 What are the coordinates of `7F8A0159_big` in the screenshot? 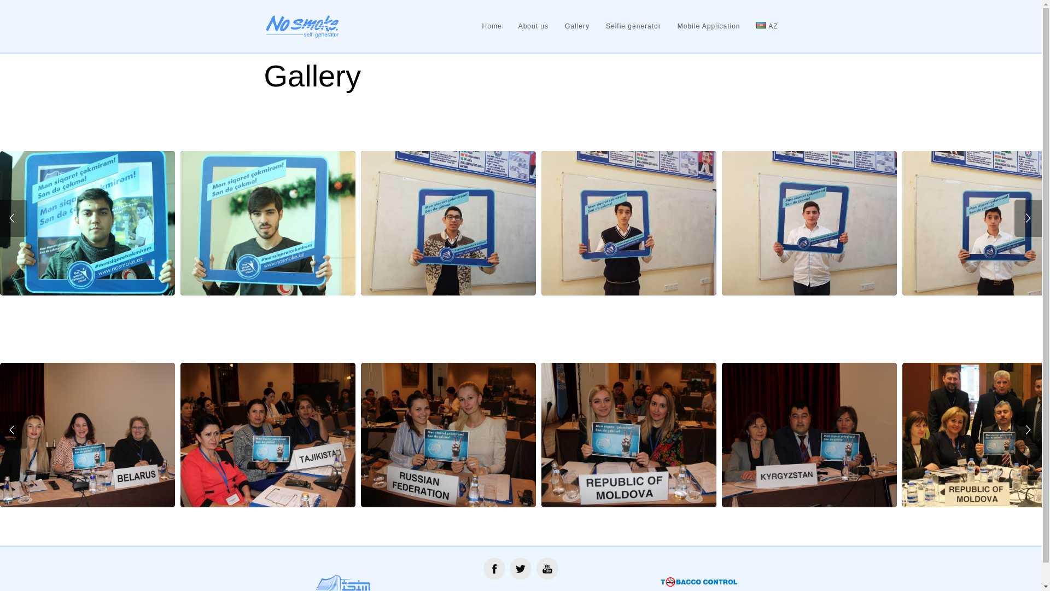 It's located at (268, 223).